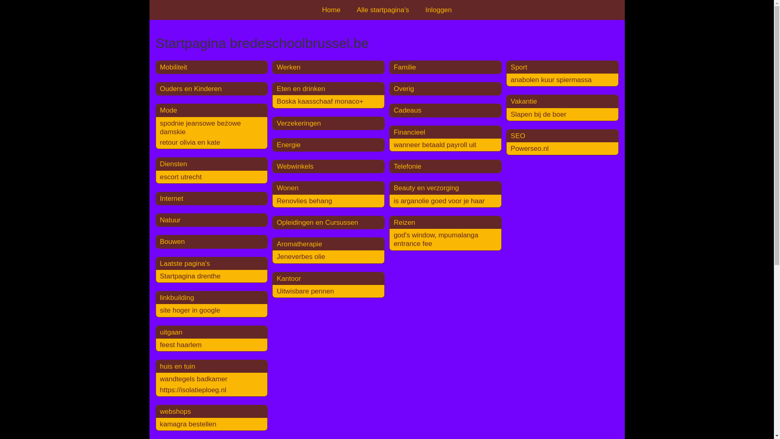 The width and height of the screenshot is (780, 439). What do you see at coordinates (539, 115) in the screenshot?
I see `Slapen bij de boer` at bounding box center [539, 115].